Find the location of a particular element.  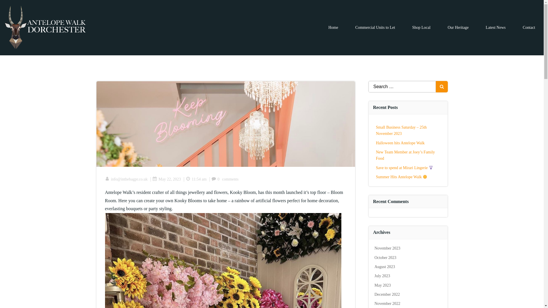

Summer Hits Antelope Walk is located at coordinates (402, 177).